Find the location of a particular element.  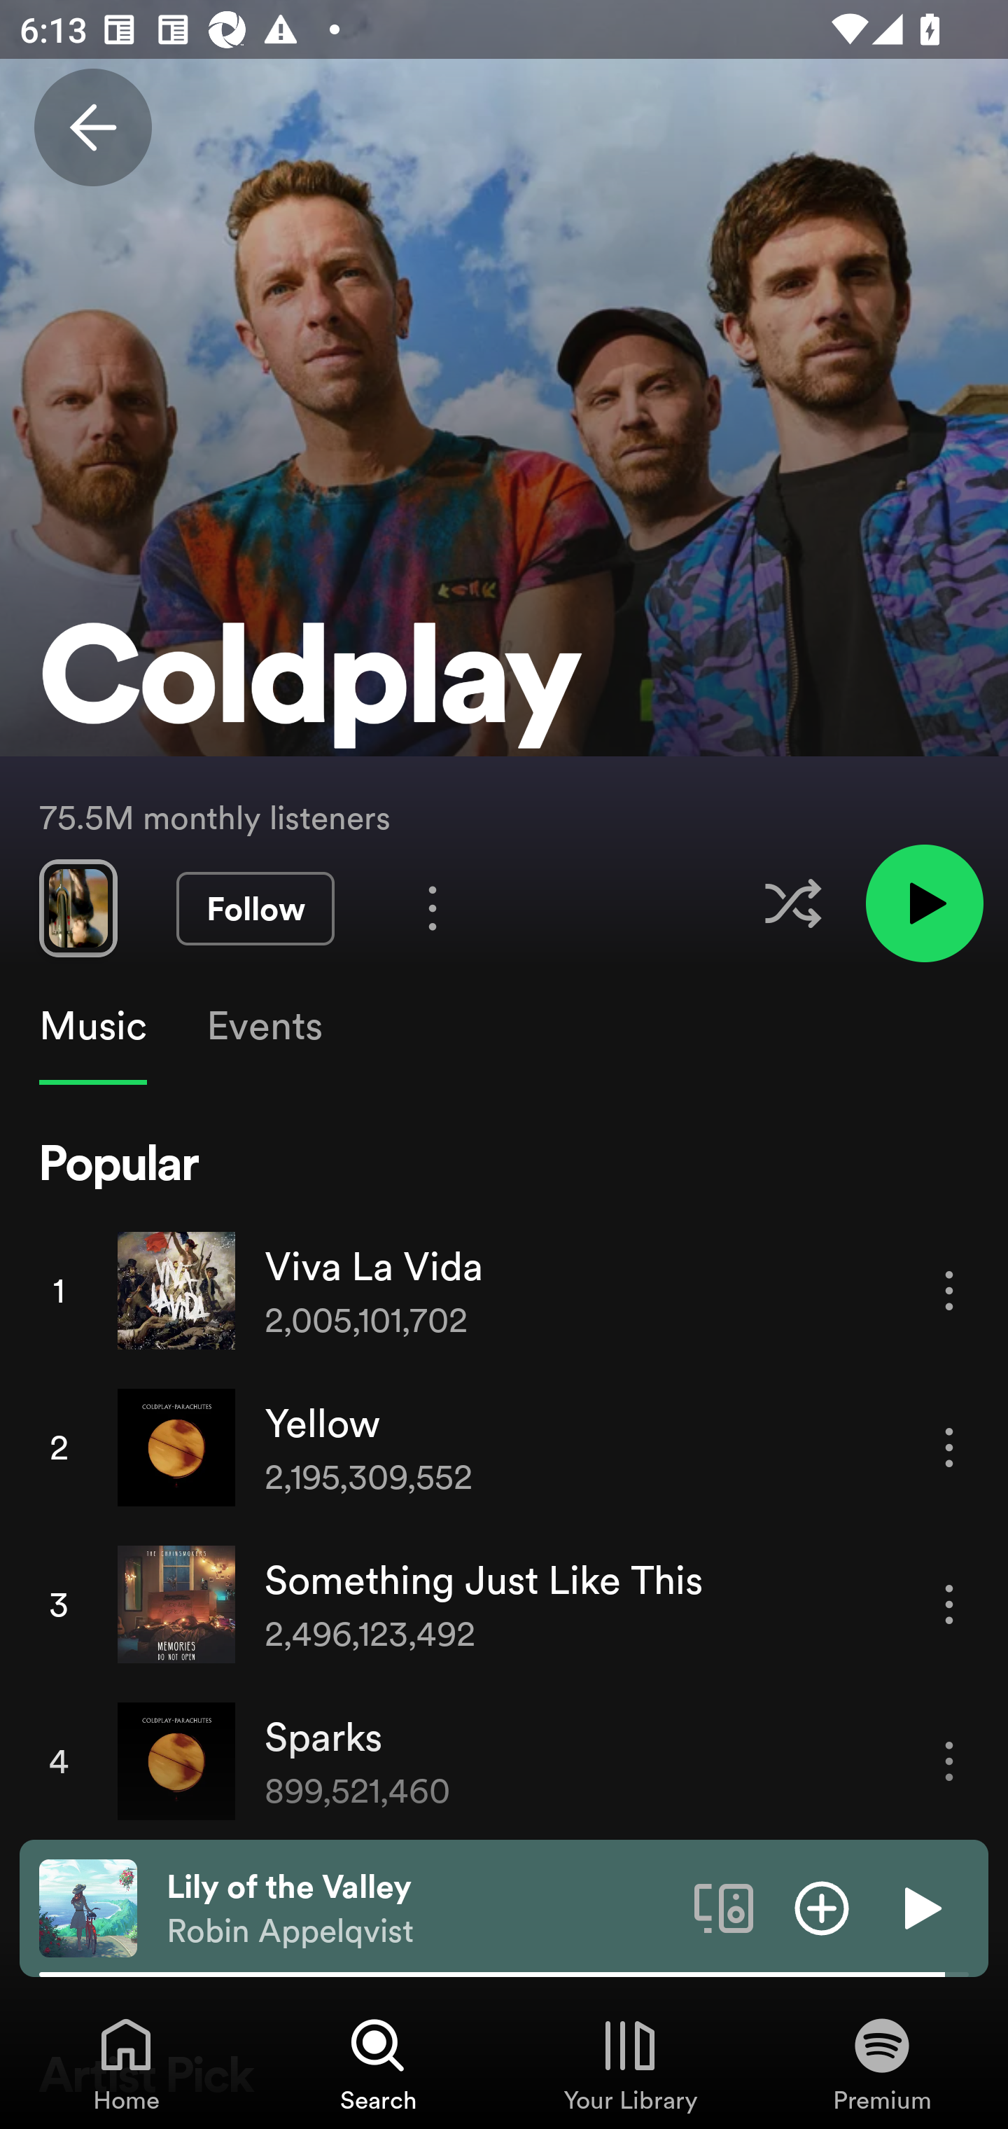

More options for song Yellow is located at coordinates (949, 1448).